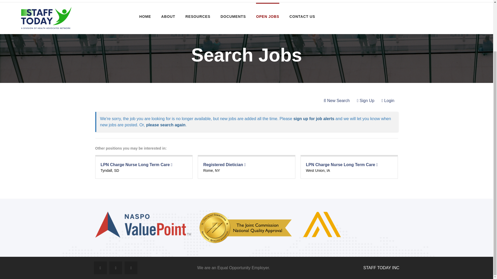 The image size is (497, 279). What do you see at coordinates (337, 101) in the screenshot?
I see `New Search` at bounding box center [337, 101].